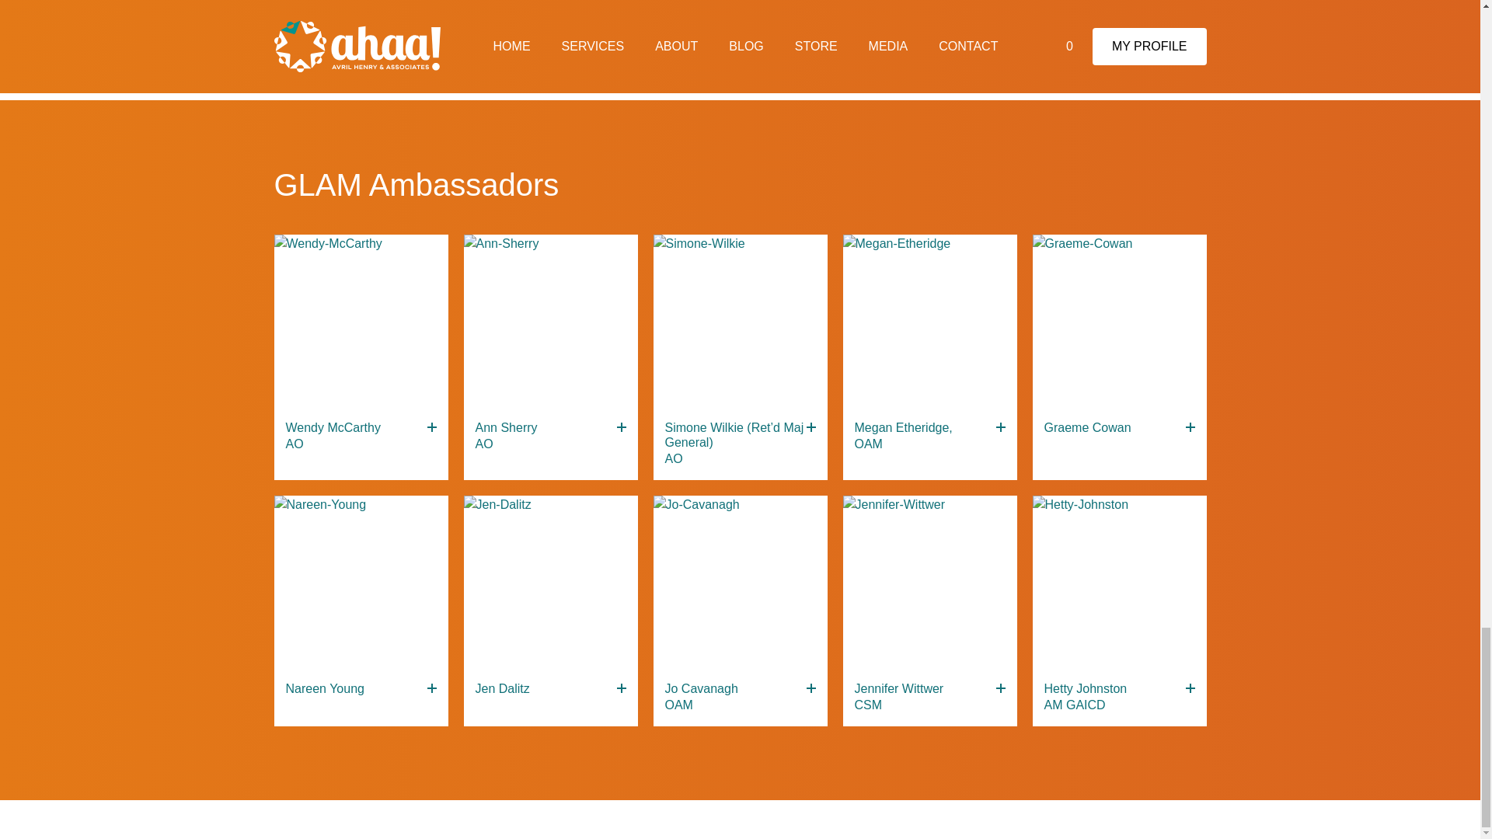 Image resolution: width=1492 pixels, height=839 pixels. What do you see at coordinates (549, 583) in the screenshot?
I see `Jen-Dalitz` at bounding box center [549, 583].